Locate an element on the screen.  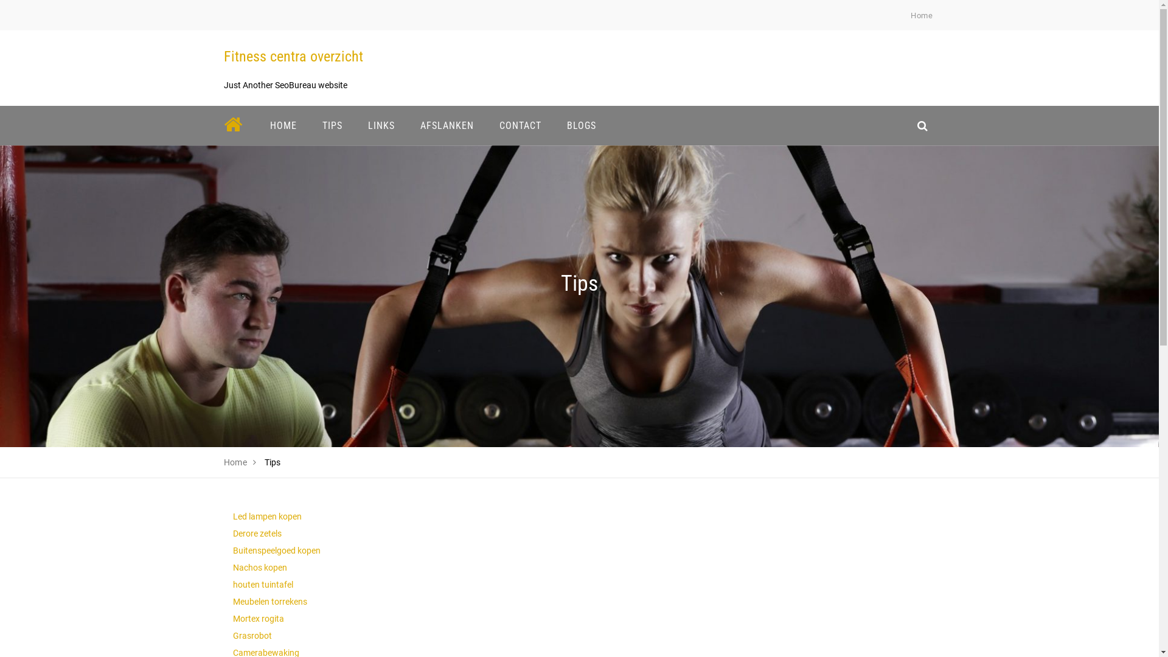
Nachos kopen is located at coordinates (259, 568).